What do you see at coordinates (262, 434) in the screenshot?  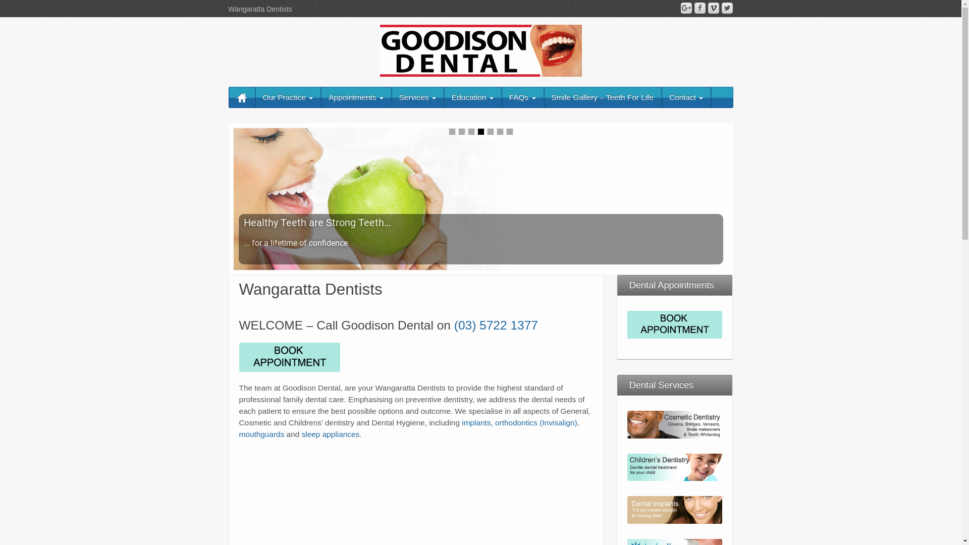 I see `mouthguards` at bounding box center [262, 434].